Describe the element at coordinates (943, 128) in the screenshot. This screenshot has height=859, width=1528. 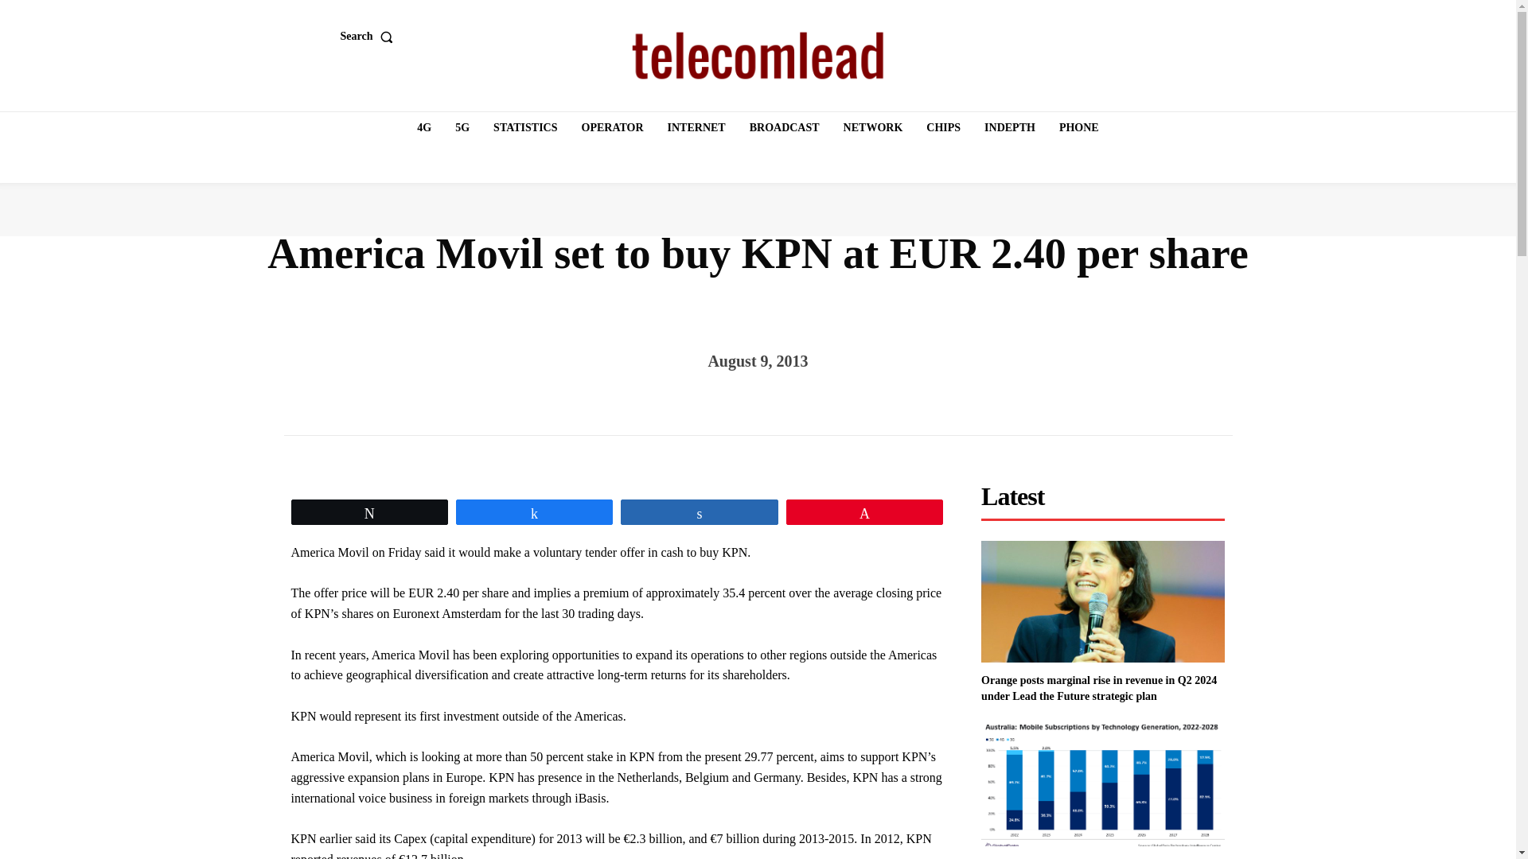
I see `CHIPS` at that location.